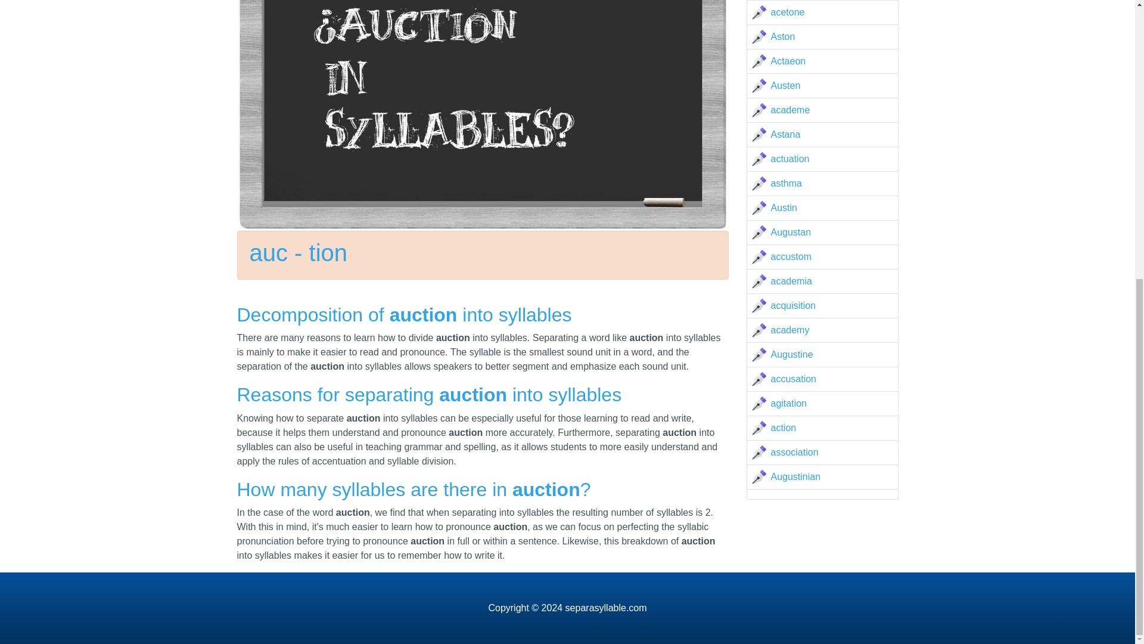 The height and width of the screenshot is (644, 1144). I want to click on asthma, so click(786, 184).